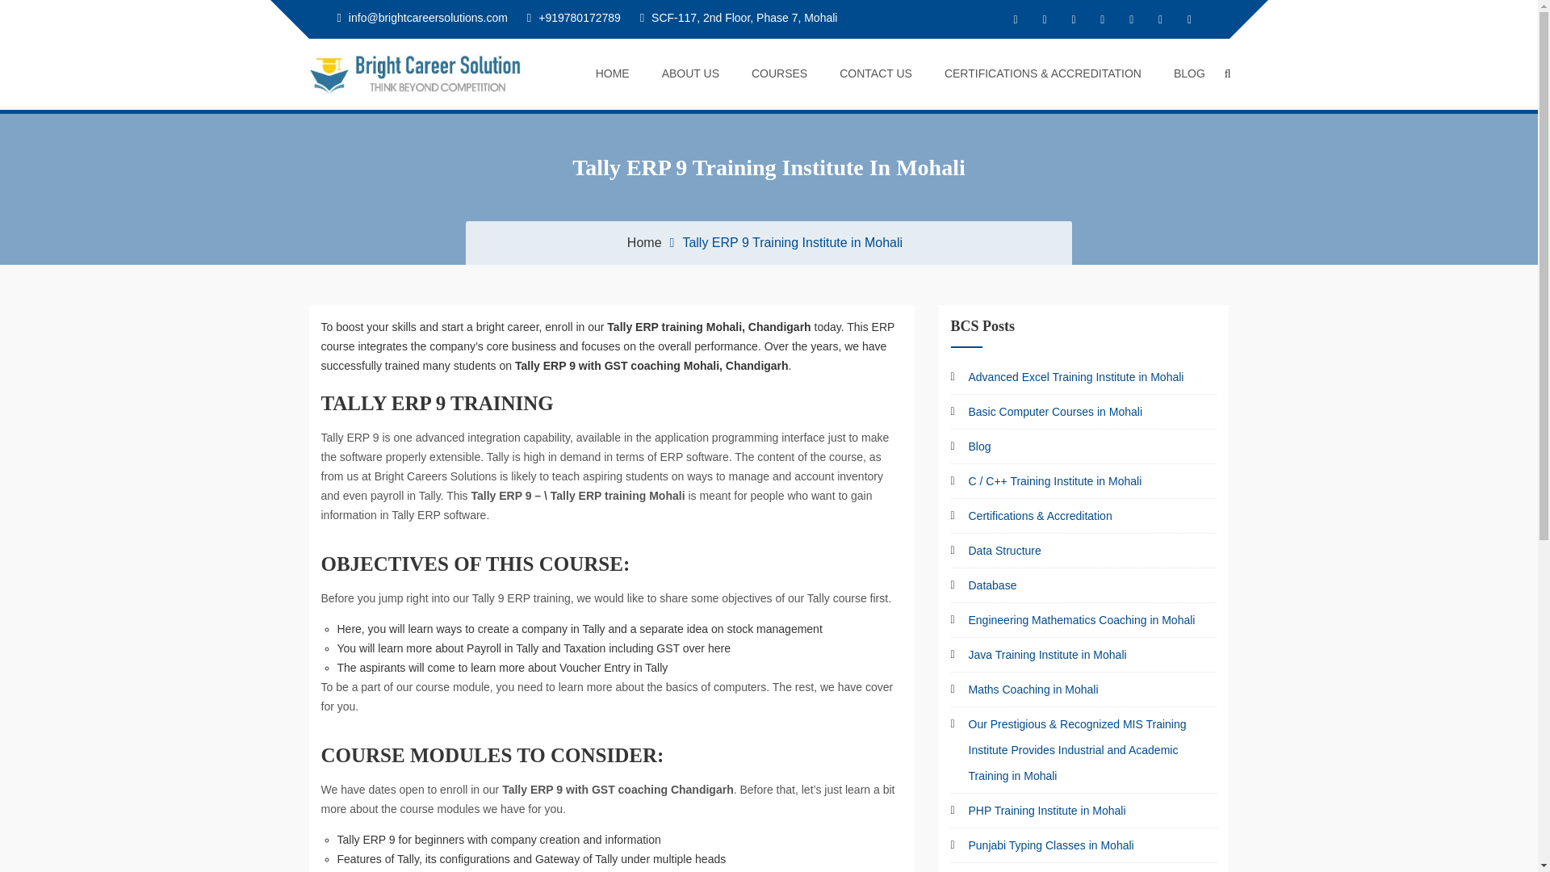 The image size is (1550, 872). What do you see at coordinates (644, 242) in the screenshot?
I see `Home` at bounding box center [644, 242].